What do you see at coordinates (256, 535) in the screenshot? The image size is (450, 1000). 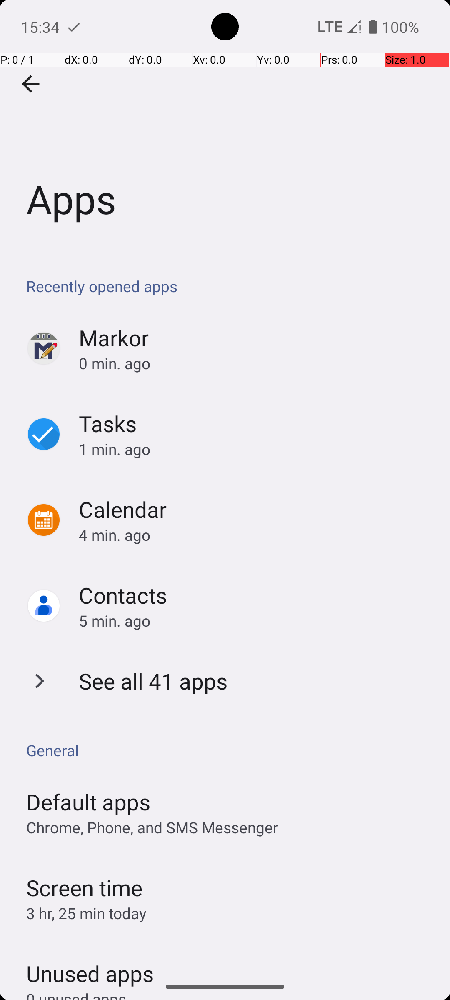 I see `4 min. ago` at bounding box center [256, 535].